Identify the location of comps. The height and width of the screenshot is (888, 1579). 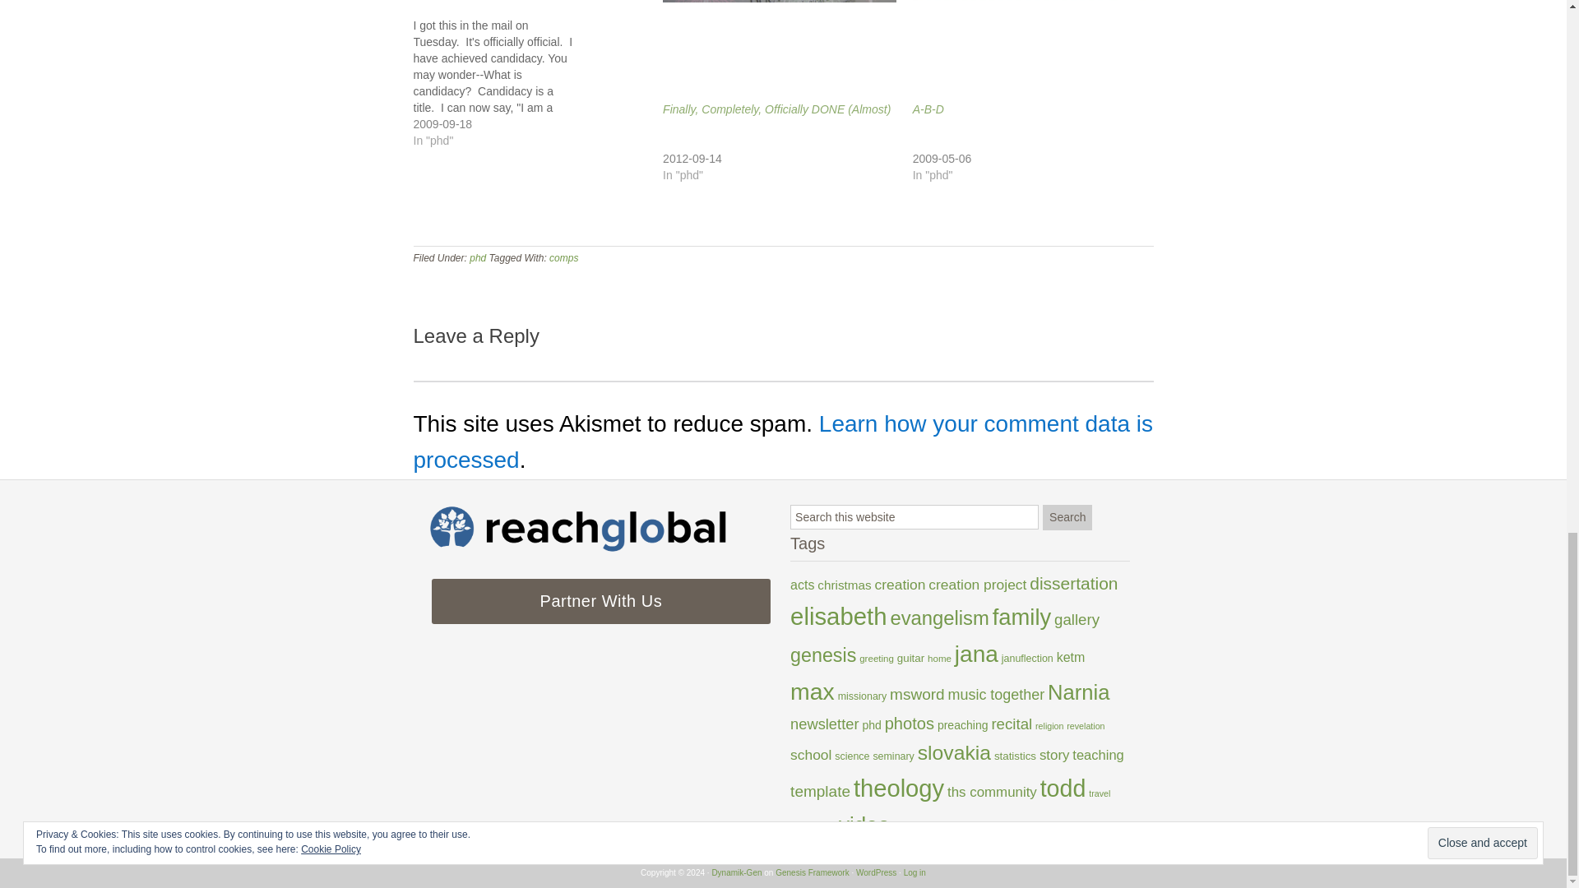
(563, 257).